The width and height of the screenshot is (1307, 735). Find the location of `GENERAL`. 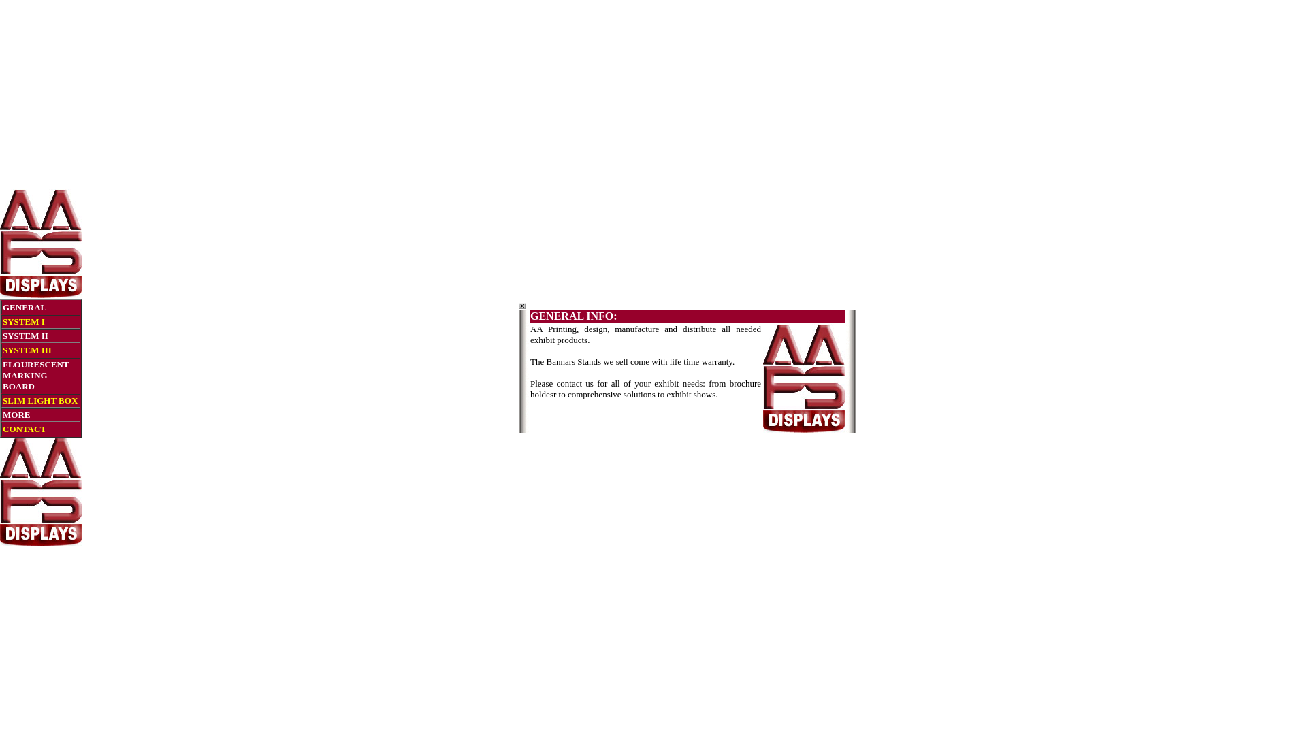

GENERAL is located at coordinates (25, 306).